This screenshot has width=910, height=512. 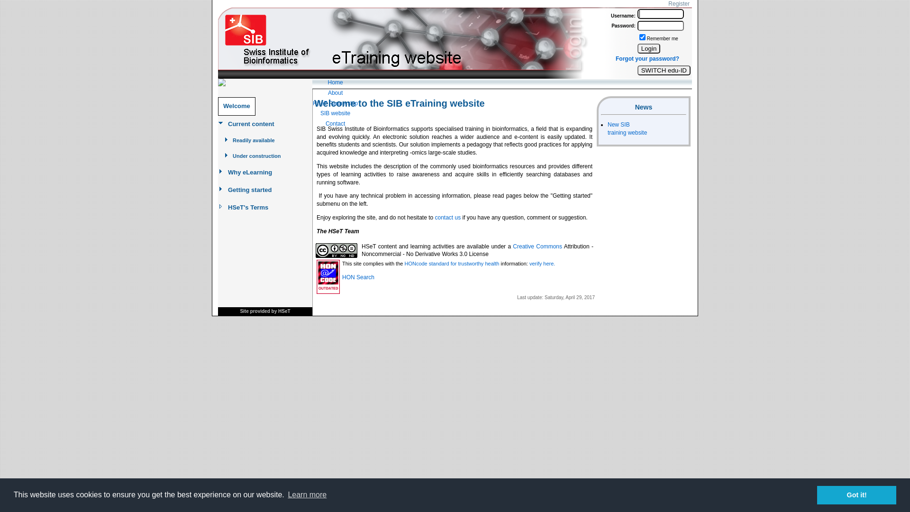 What do you see at coordinates (336, 82) in the screenshot?
I see `Home` at bounding box center [336, 82].